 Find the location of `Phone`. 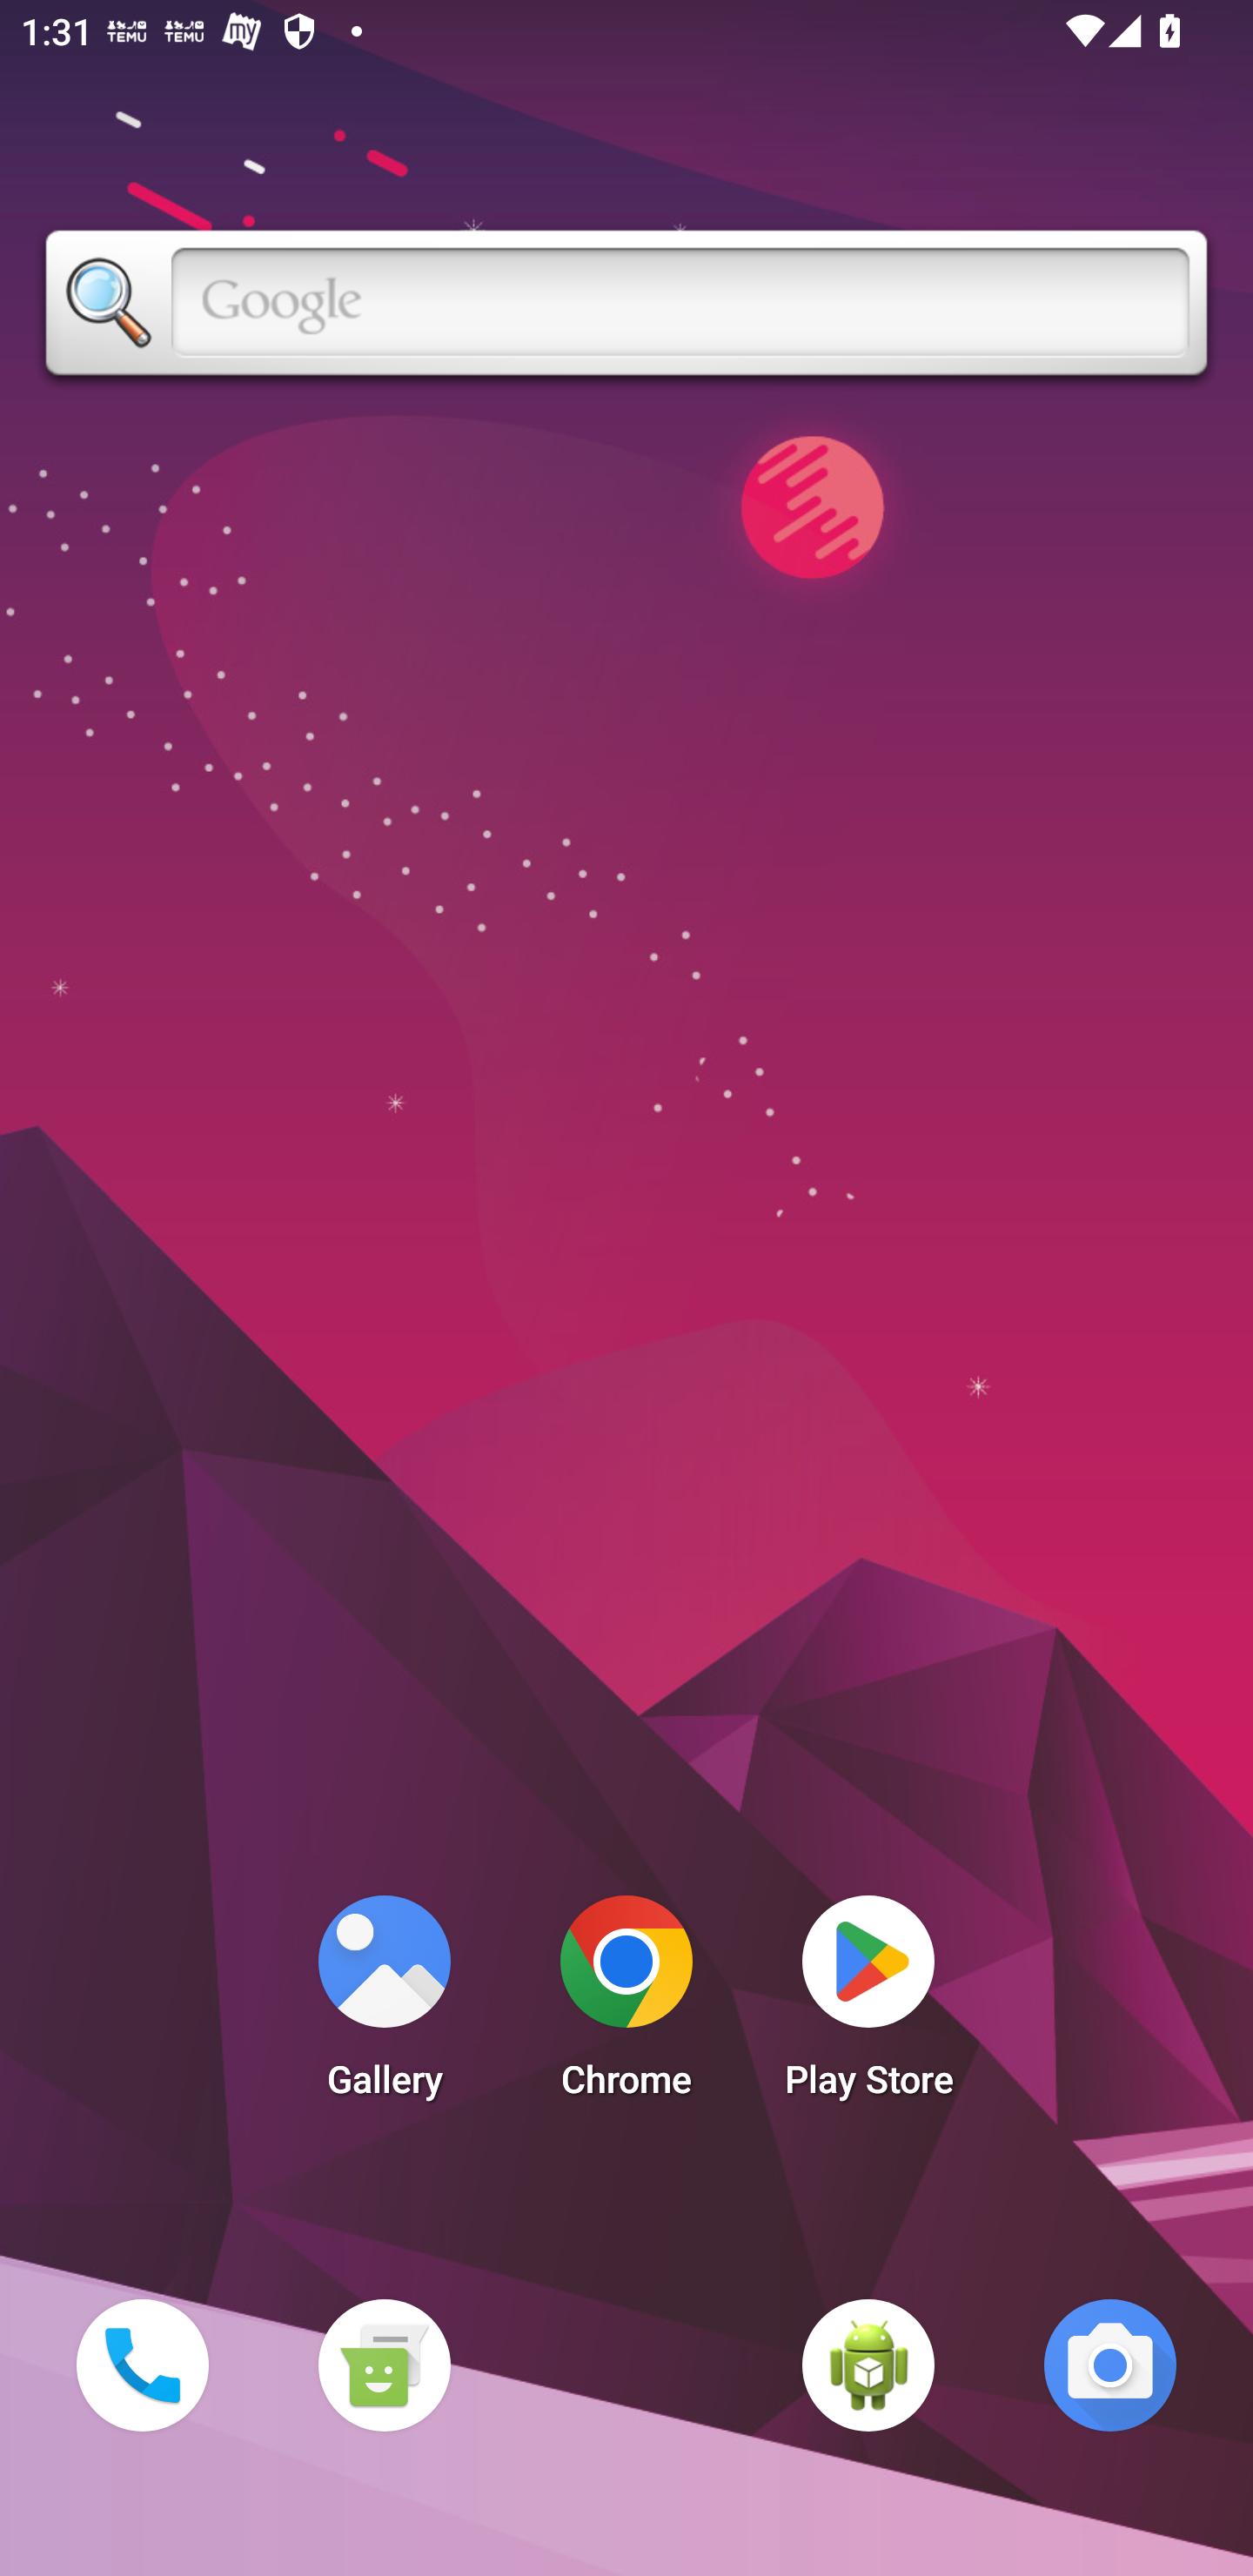

Phone is located at coordinates (142, 2365).